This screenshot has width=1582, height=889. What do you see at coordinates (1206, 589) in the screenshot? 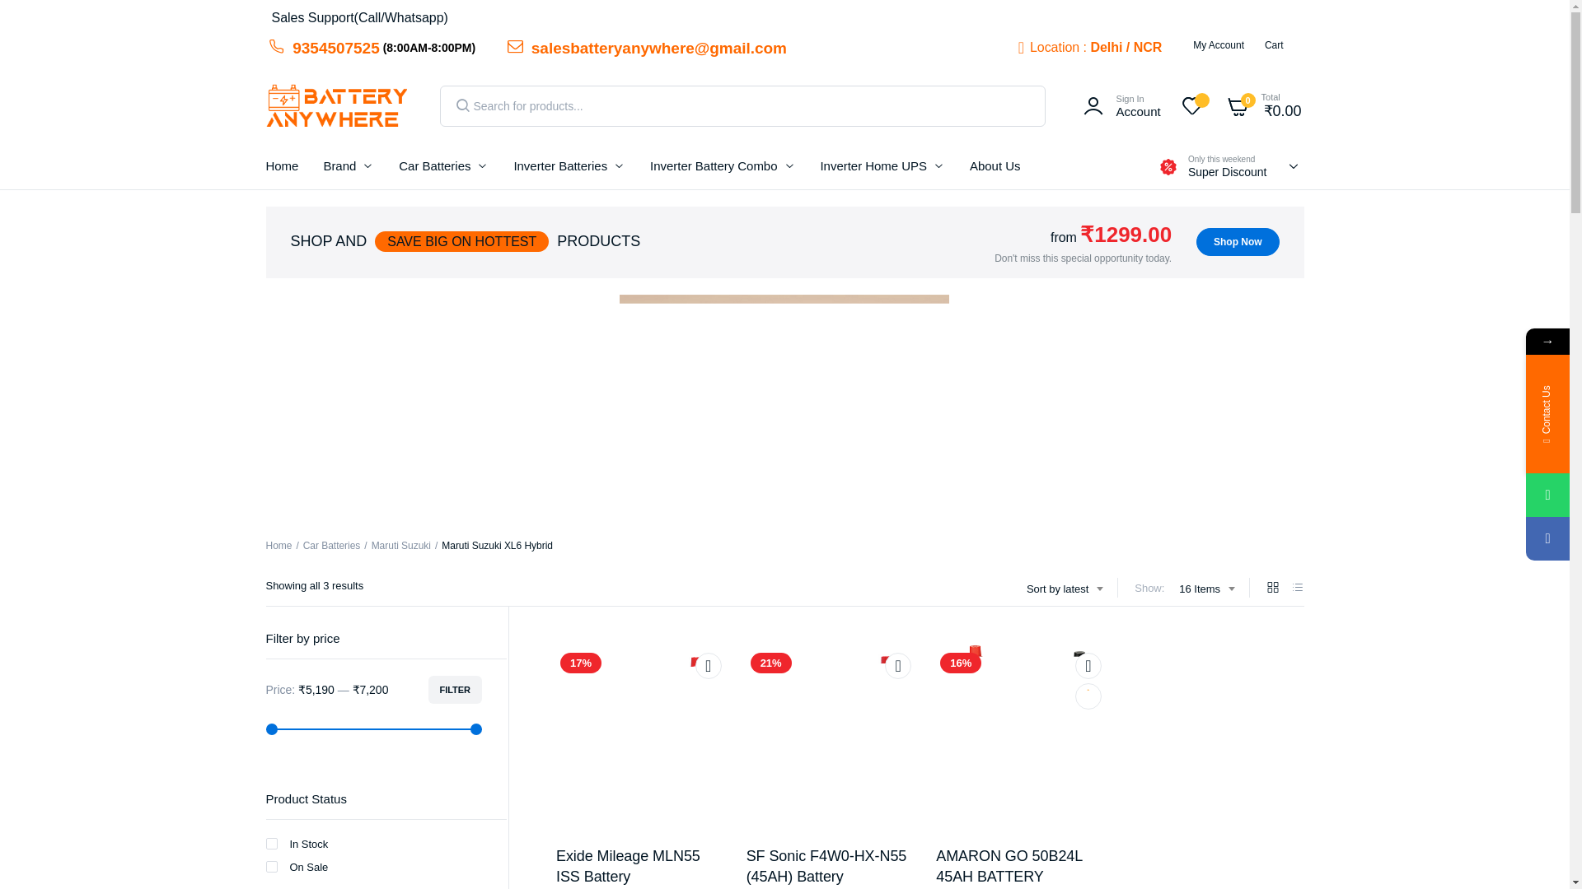
I see `16 Items` at bounding box center [1206, 589].